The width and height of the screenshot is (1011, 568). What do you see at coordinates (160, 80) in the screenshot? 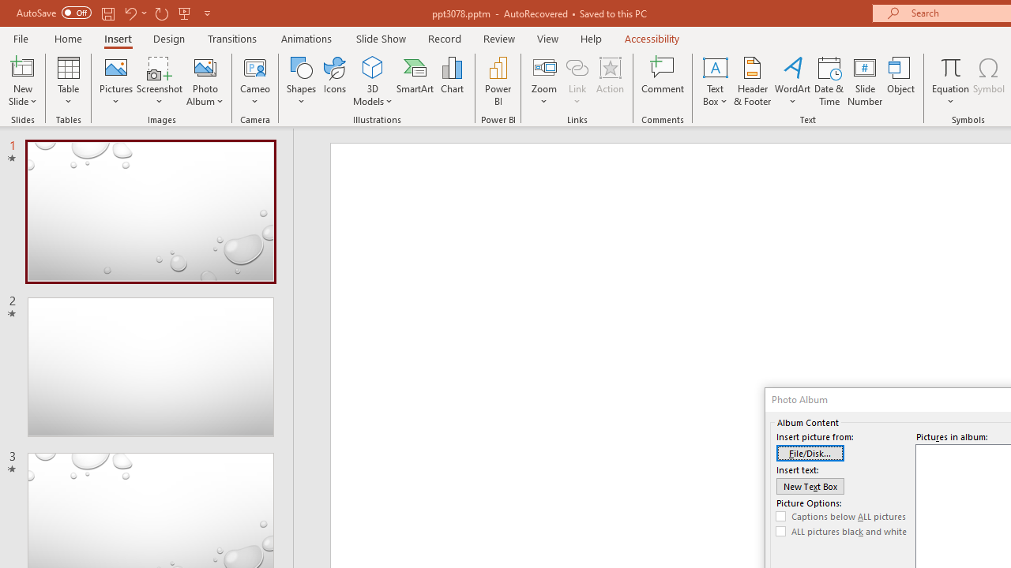
I see `Screenshot` at bounding box center [160, 80].